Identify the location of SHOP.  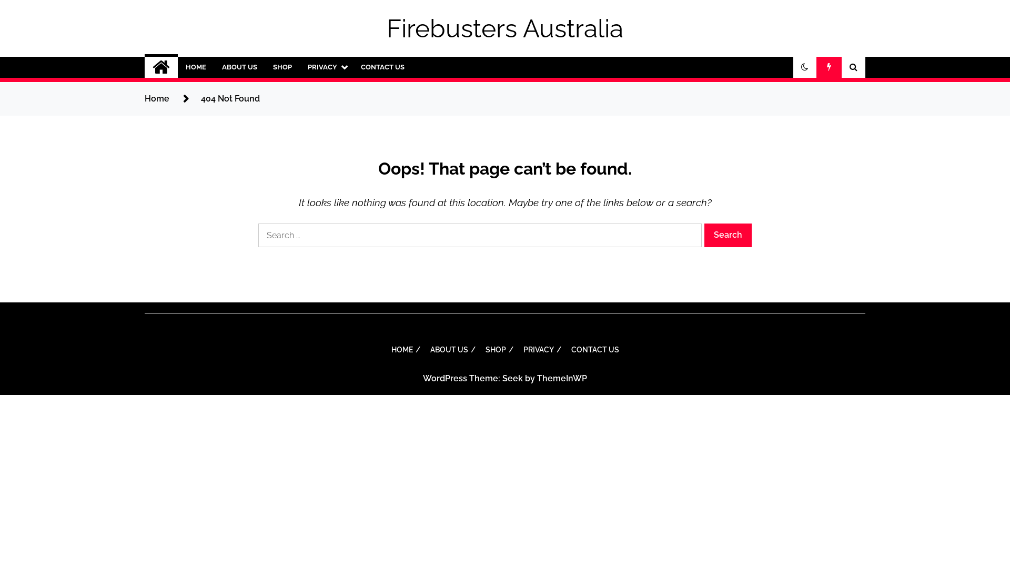
(498, 350).